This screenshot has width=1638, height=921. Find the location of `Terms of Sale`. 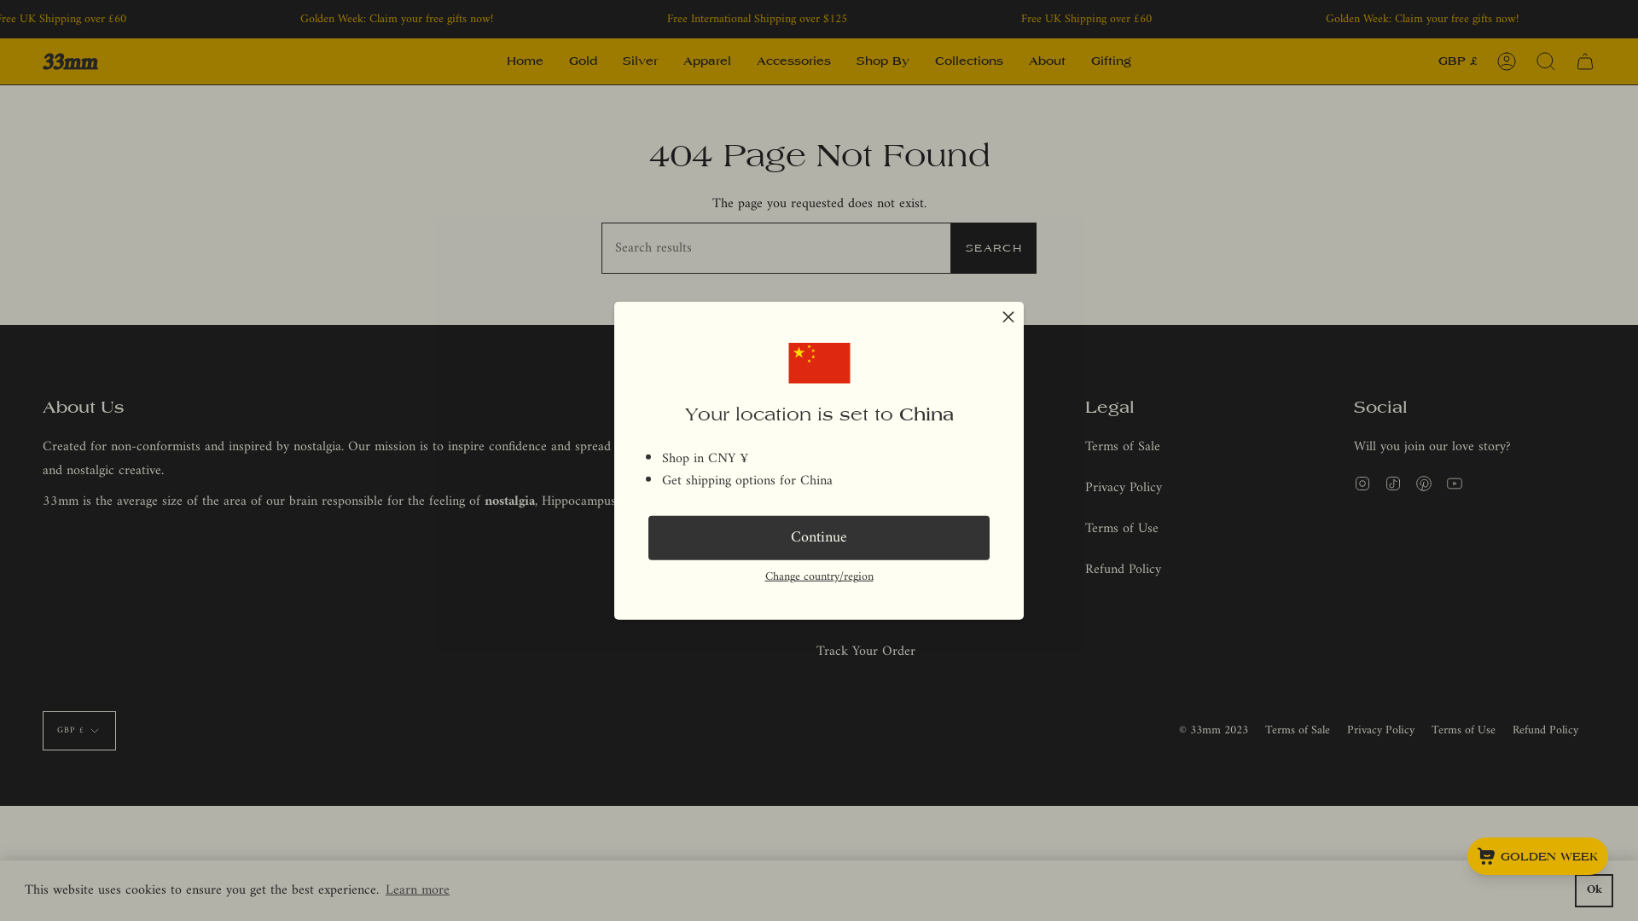

Terms of Sale is located at coordinates (1123, 447).